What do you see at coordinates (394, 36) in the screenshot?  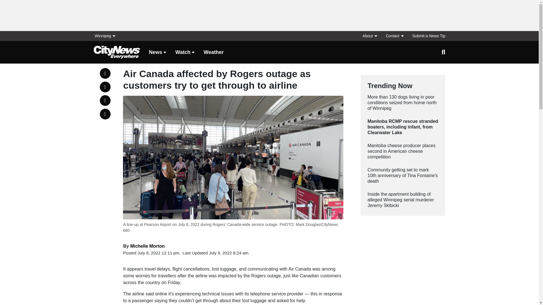 I see `Contact` at bounding box center [394, 36].